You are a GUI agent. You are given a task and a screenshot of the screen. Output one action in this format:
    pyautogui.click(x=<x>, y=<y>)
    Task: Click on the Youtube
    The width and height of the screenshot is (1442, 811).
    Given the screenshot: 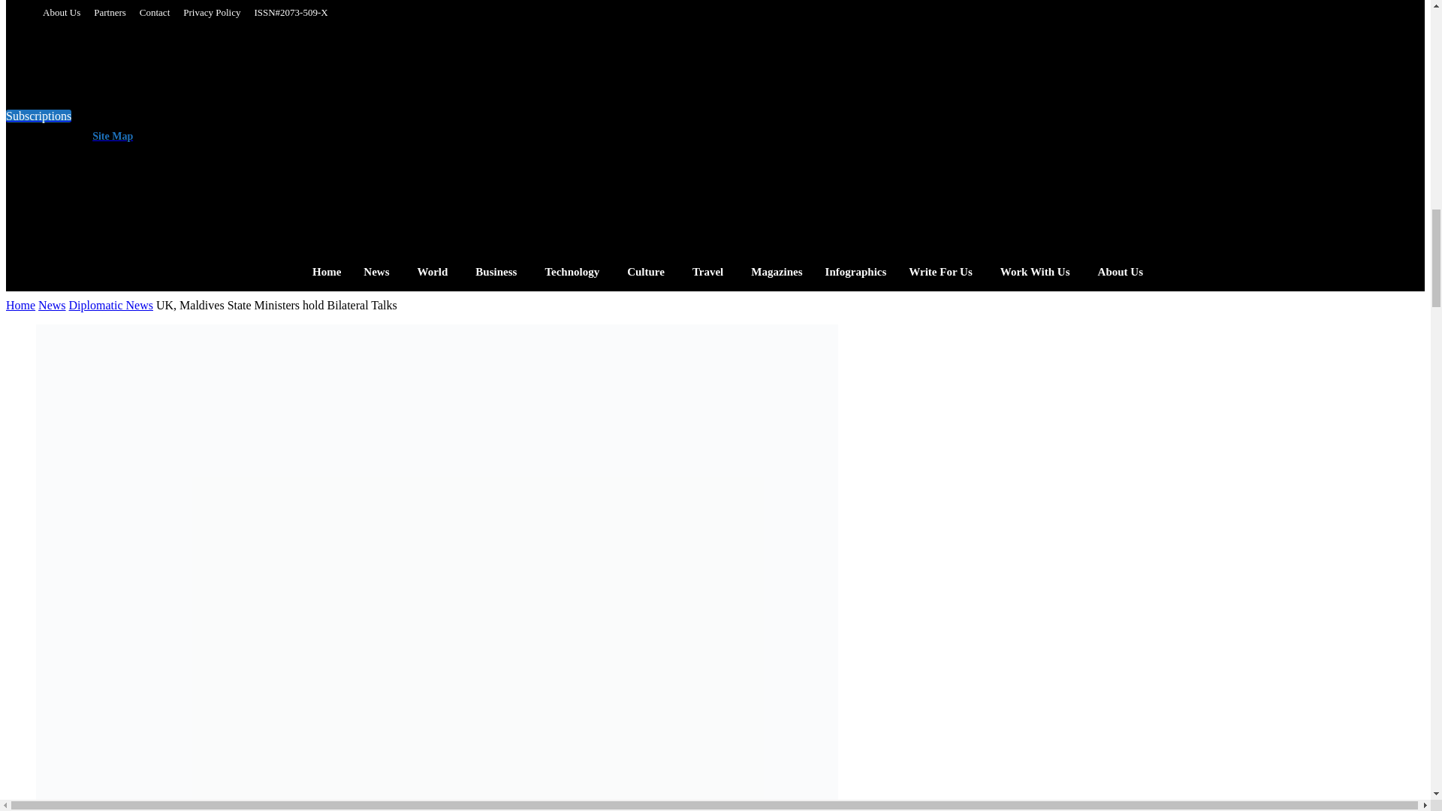 What is the action you would take?
    pyautogui.click(x=439, y=131)
    